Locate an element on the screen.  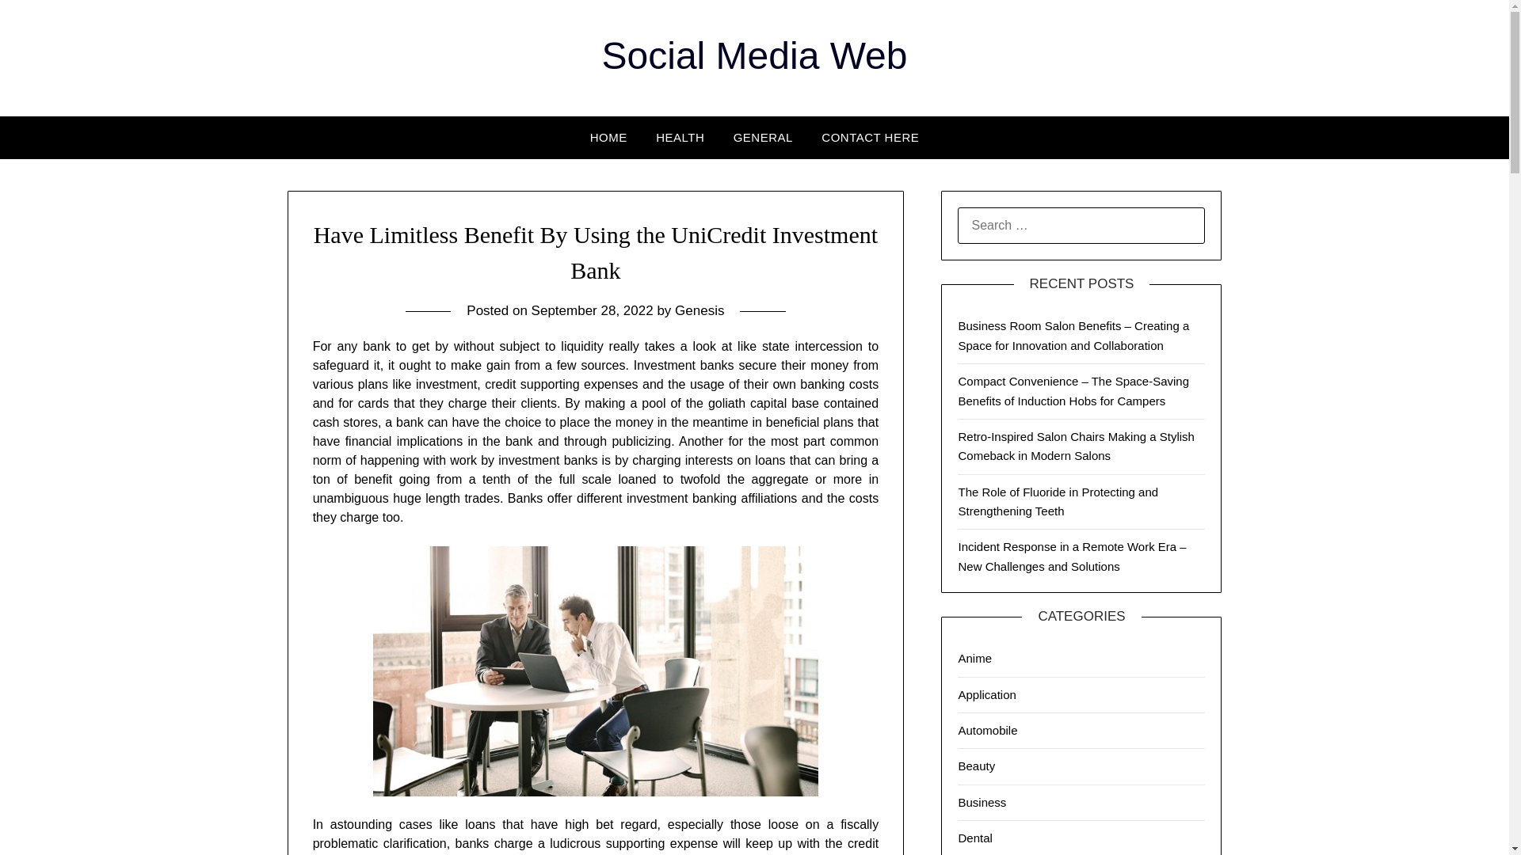
HEALTH is located at coordinates (680, 137).